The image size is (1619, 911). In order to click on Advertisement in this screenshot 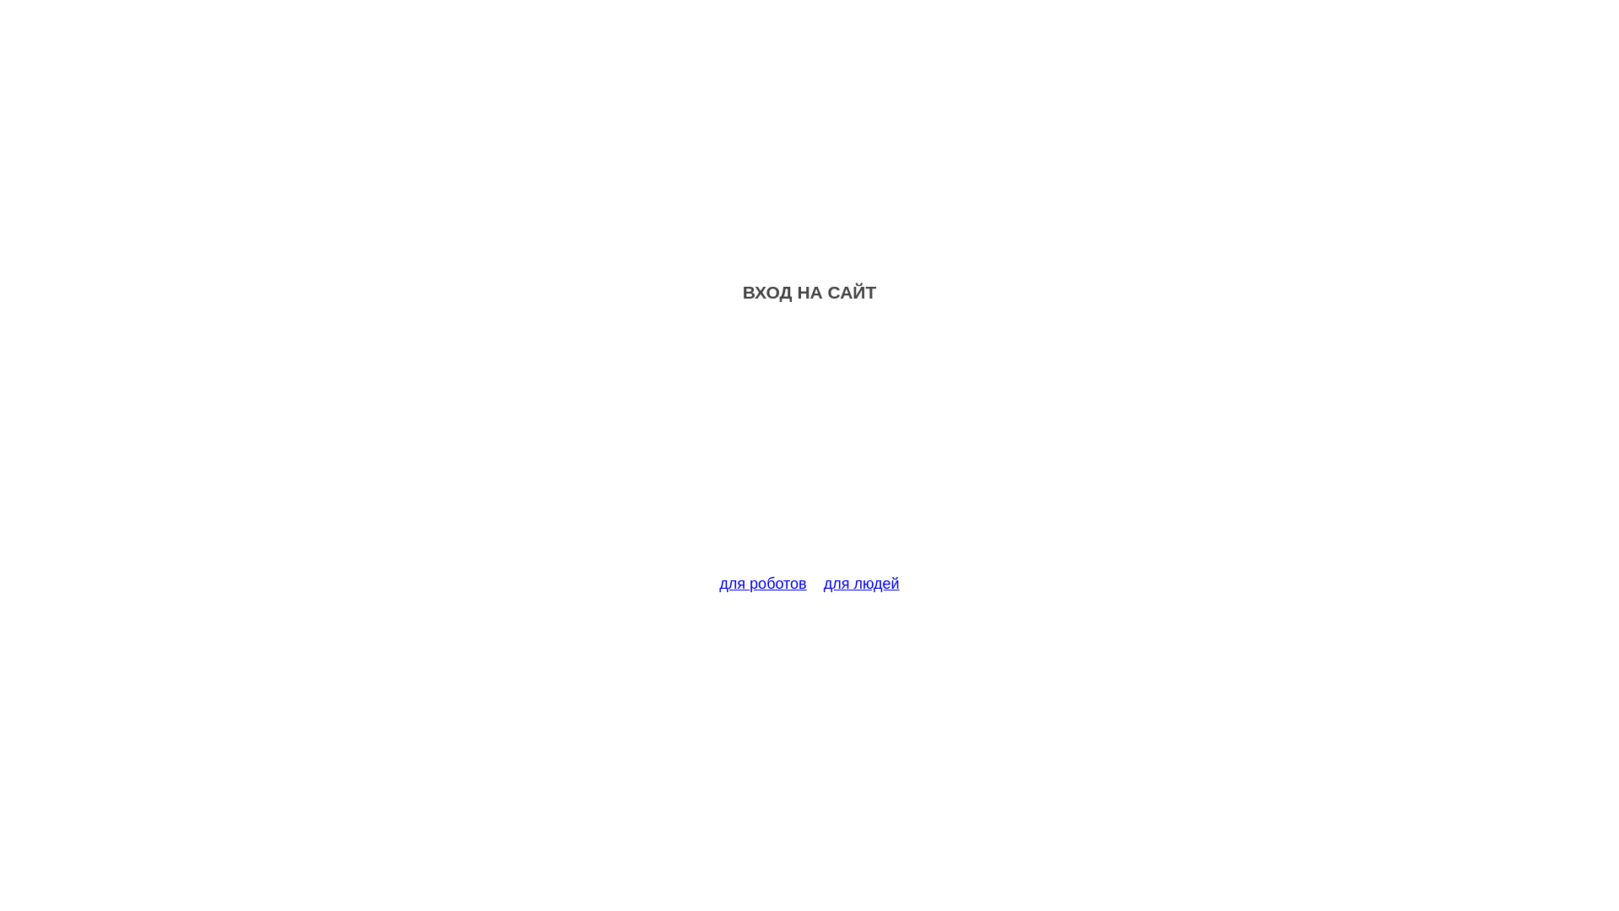, I will do `click(809, 449)`.